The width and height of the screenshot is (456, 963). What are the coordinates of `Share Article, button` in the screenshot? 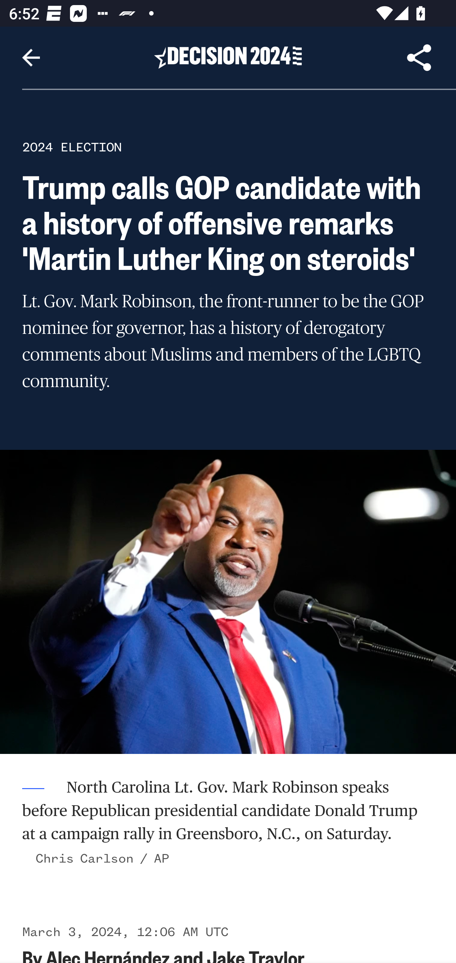 It's located at (419, 58).